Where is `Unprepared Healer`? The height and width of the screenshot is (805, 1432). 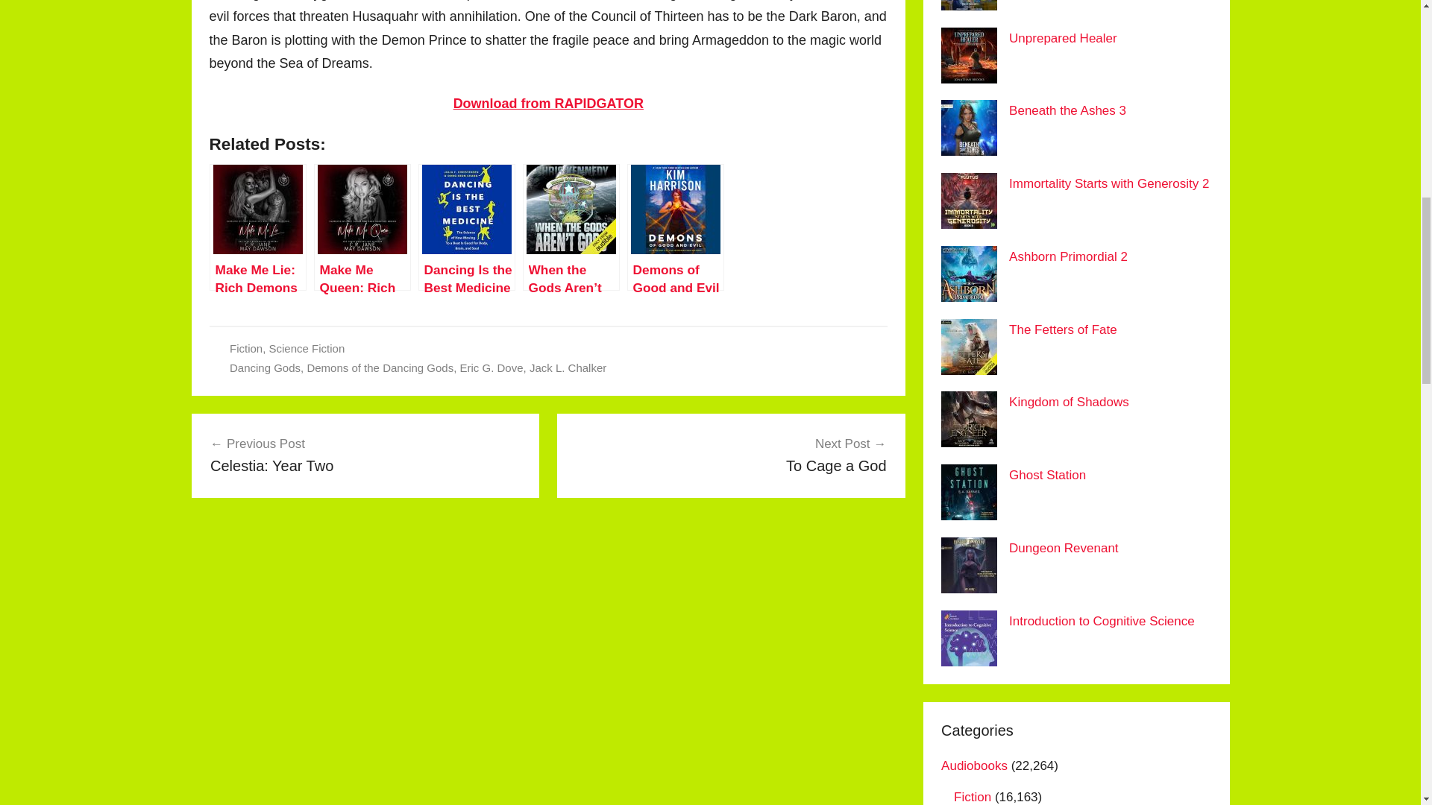
Unprepared Healer is located at coordinates (731, 455).